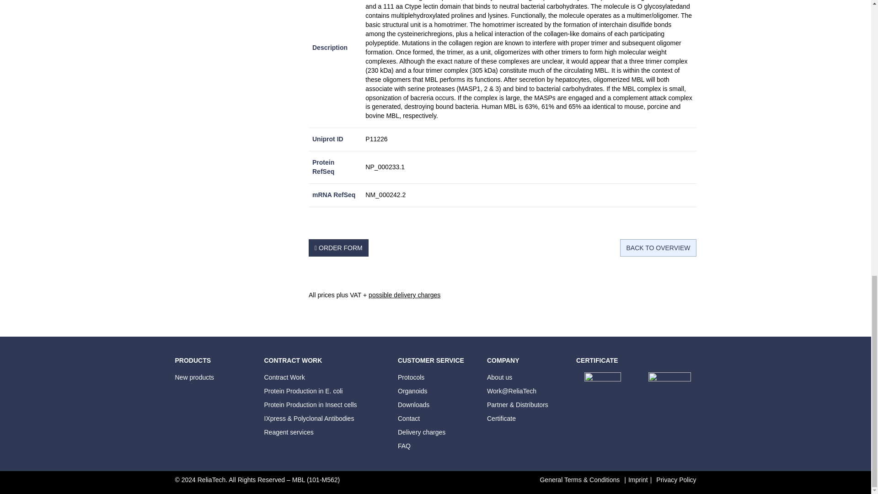  I want to click on Contract Work, so click(284, 377).